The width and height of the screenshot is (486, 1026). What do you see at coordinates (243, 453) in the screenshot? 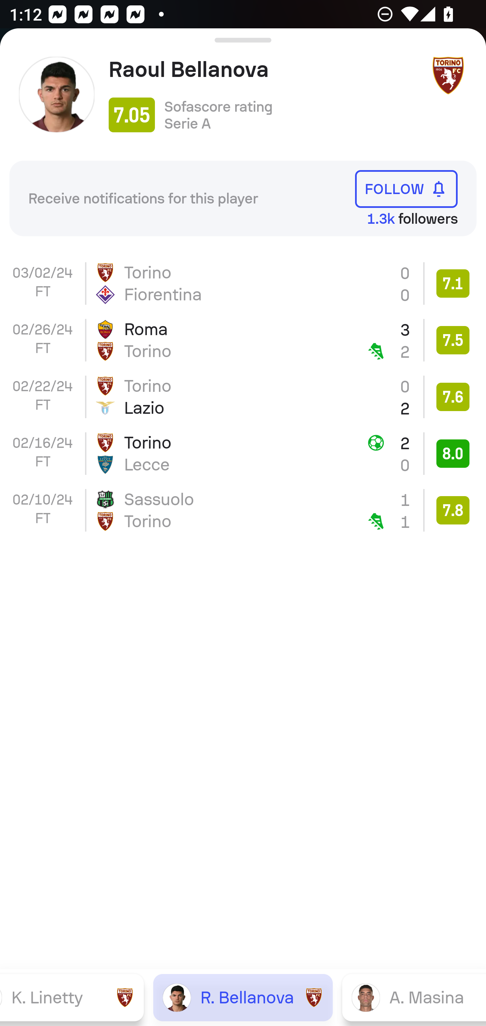
I see `02/16/24 FT Torino 2 Lecce 0 8.0` at bounding box center [243, 453].